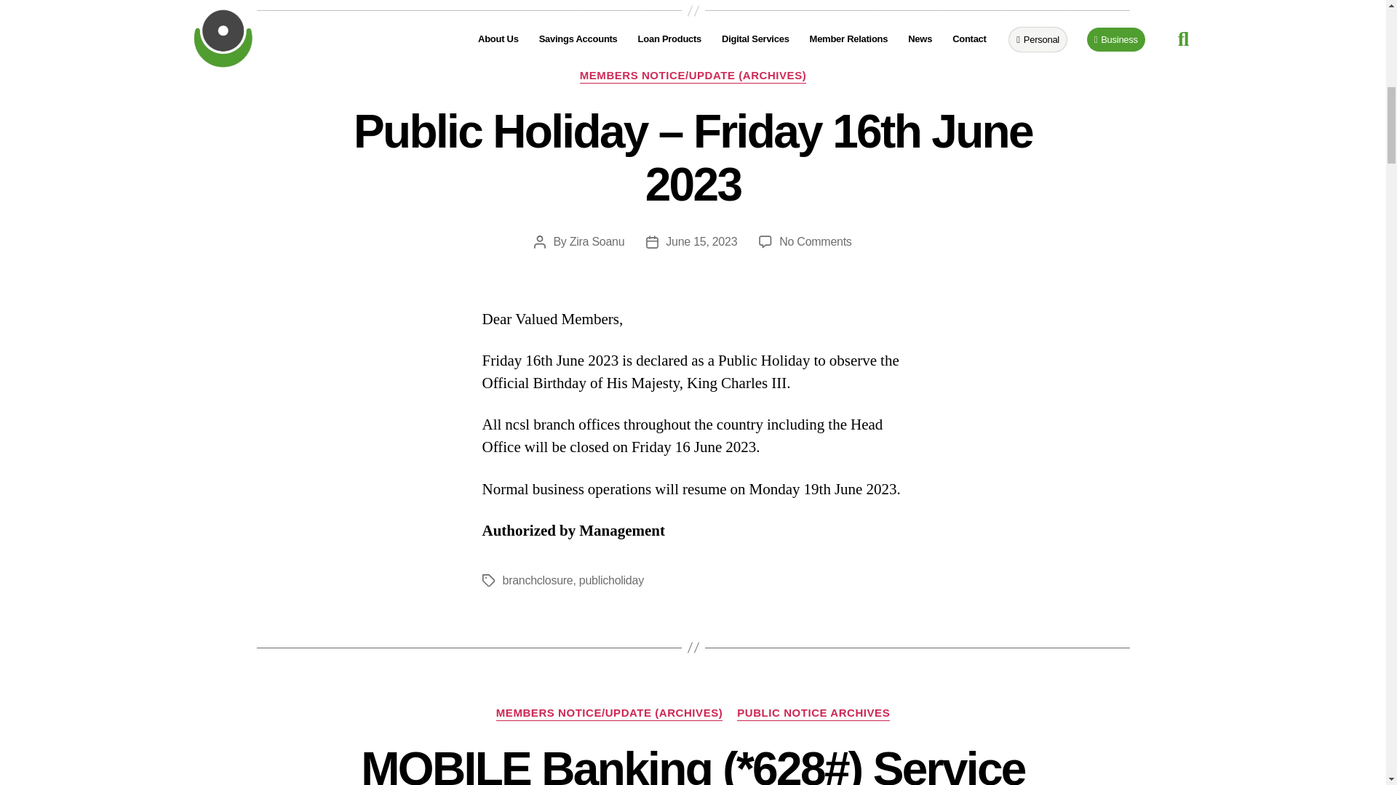  Describe the element at coordinates (597, 241) in the screenshot. I see `Zira Soanu` at that location.